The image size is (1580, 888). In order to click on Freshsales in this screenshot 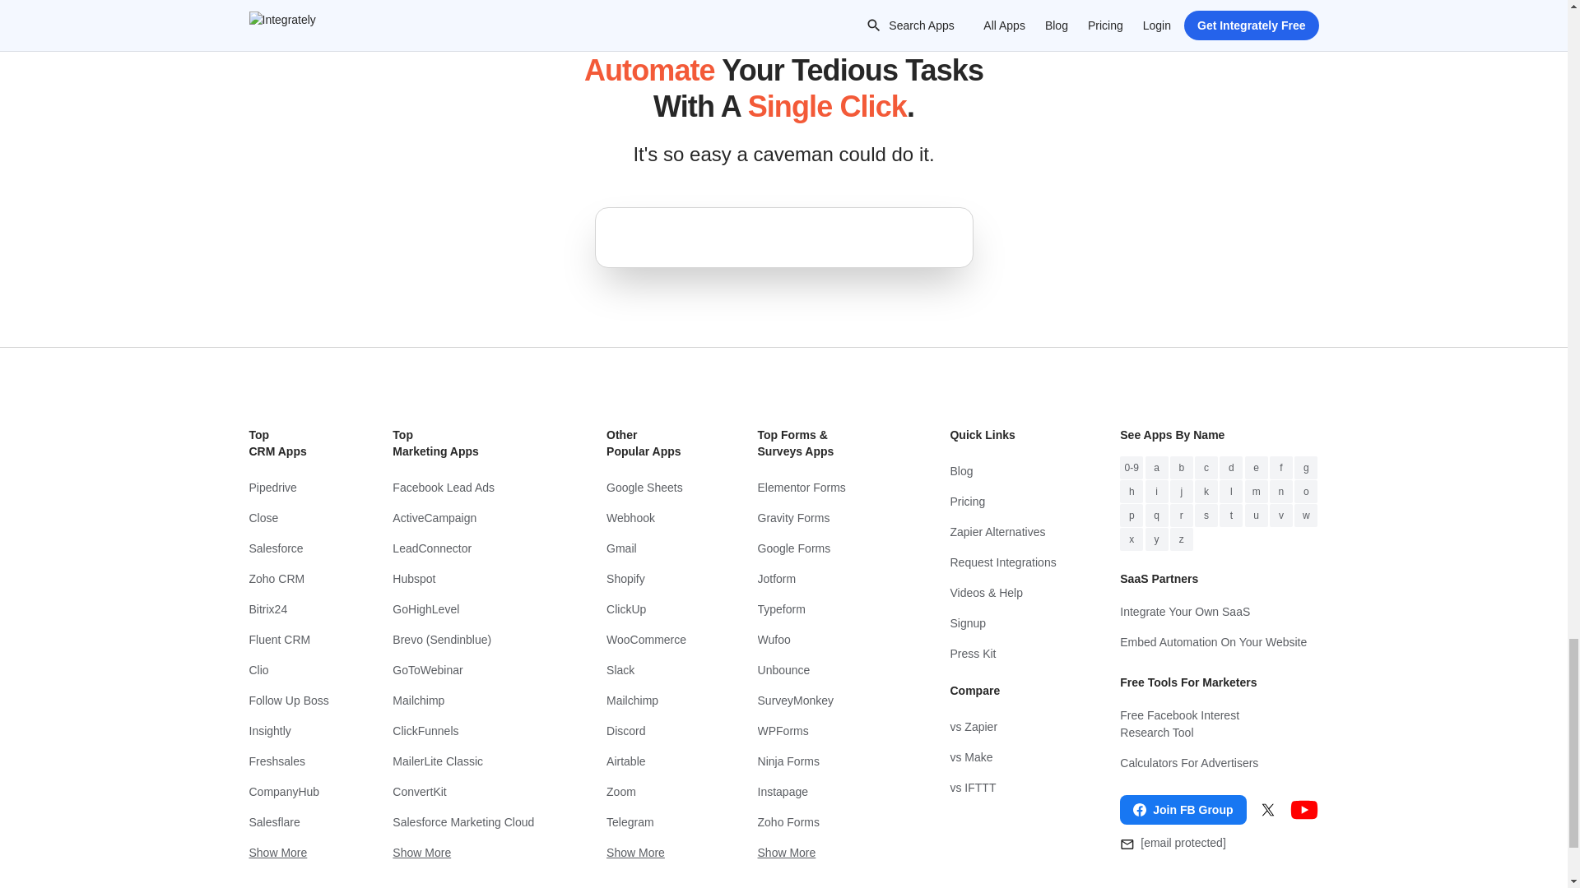, I will do `click(288, 761)`.